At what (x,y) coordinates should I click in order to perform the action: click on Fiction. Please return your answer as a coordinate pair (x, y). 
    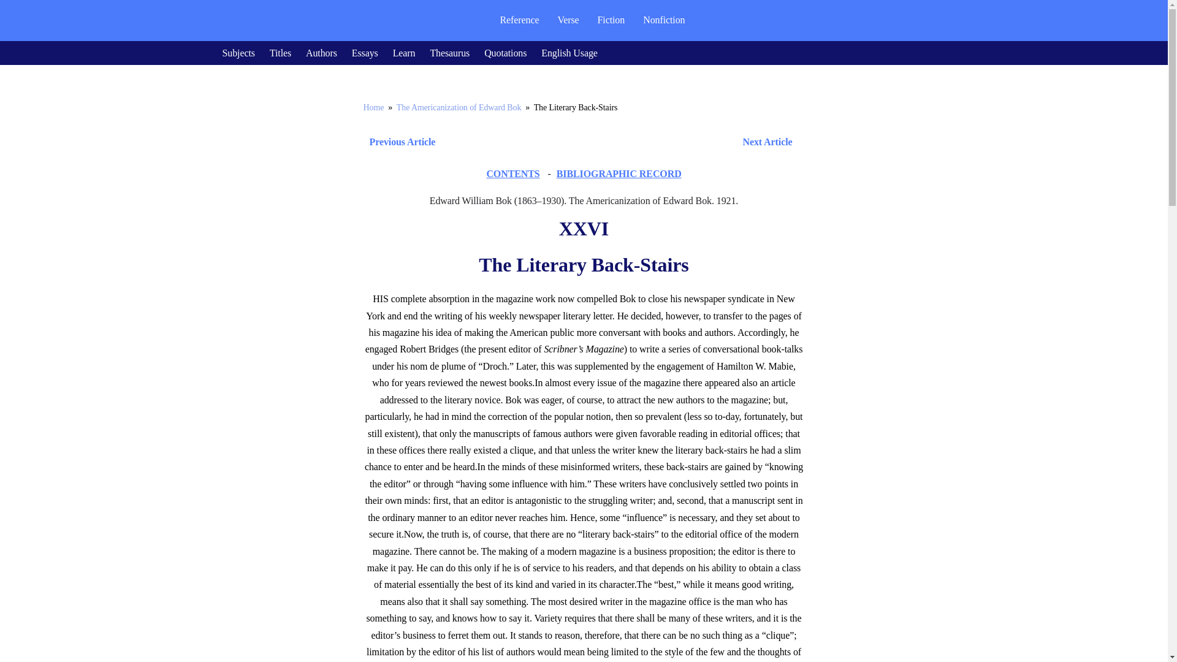
    Looking at the image, I should click on (611, 20).